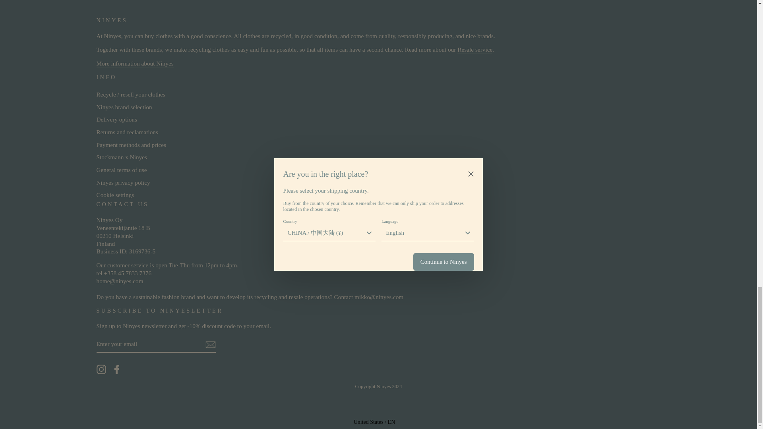 Image resolution: width=763 pixels, height=429 pixels. Describe the element at coordinates (474, 50) in the screenshot. I see `Resale program` at that location.